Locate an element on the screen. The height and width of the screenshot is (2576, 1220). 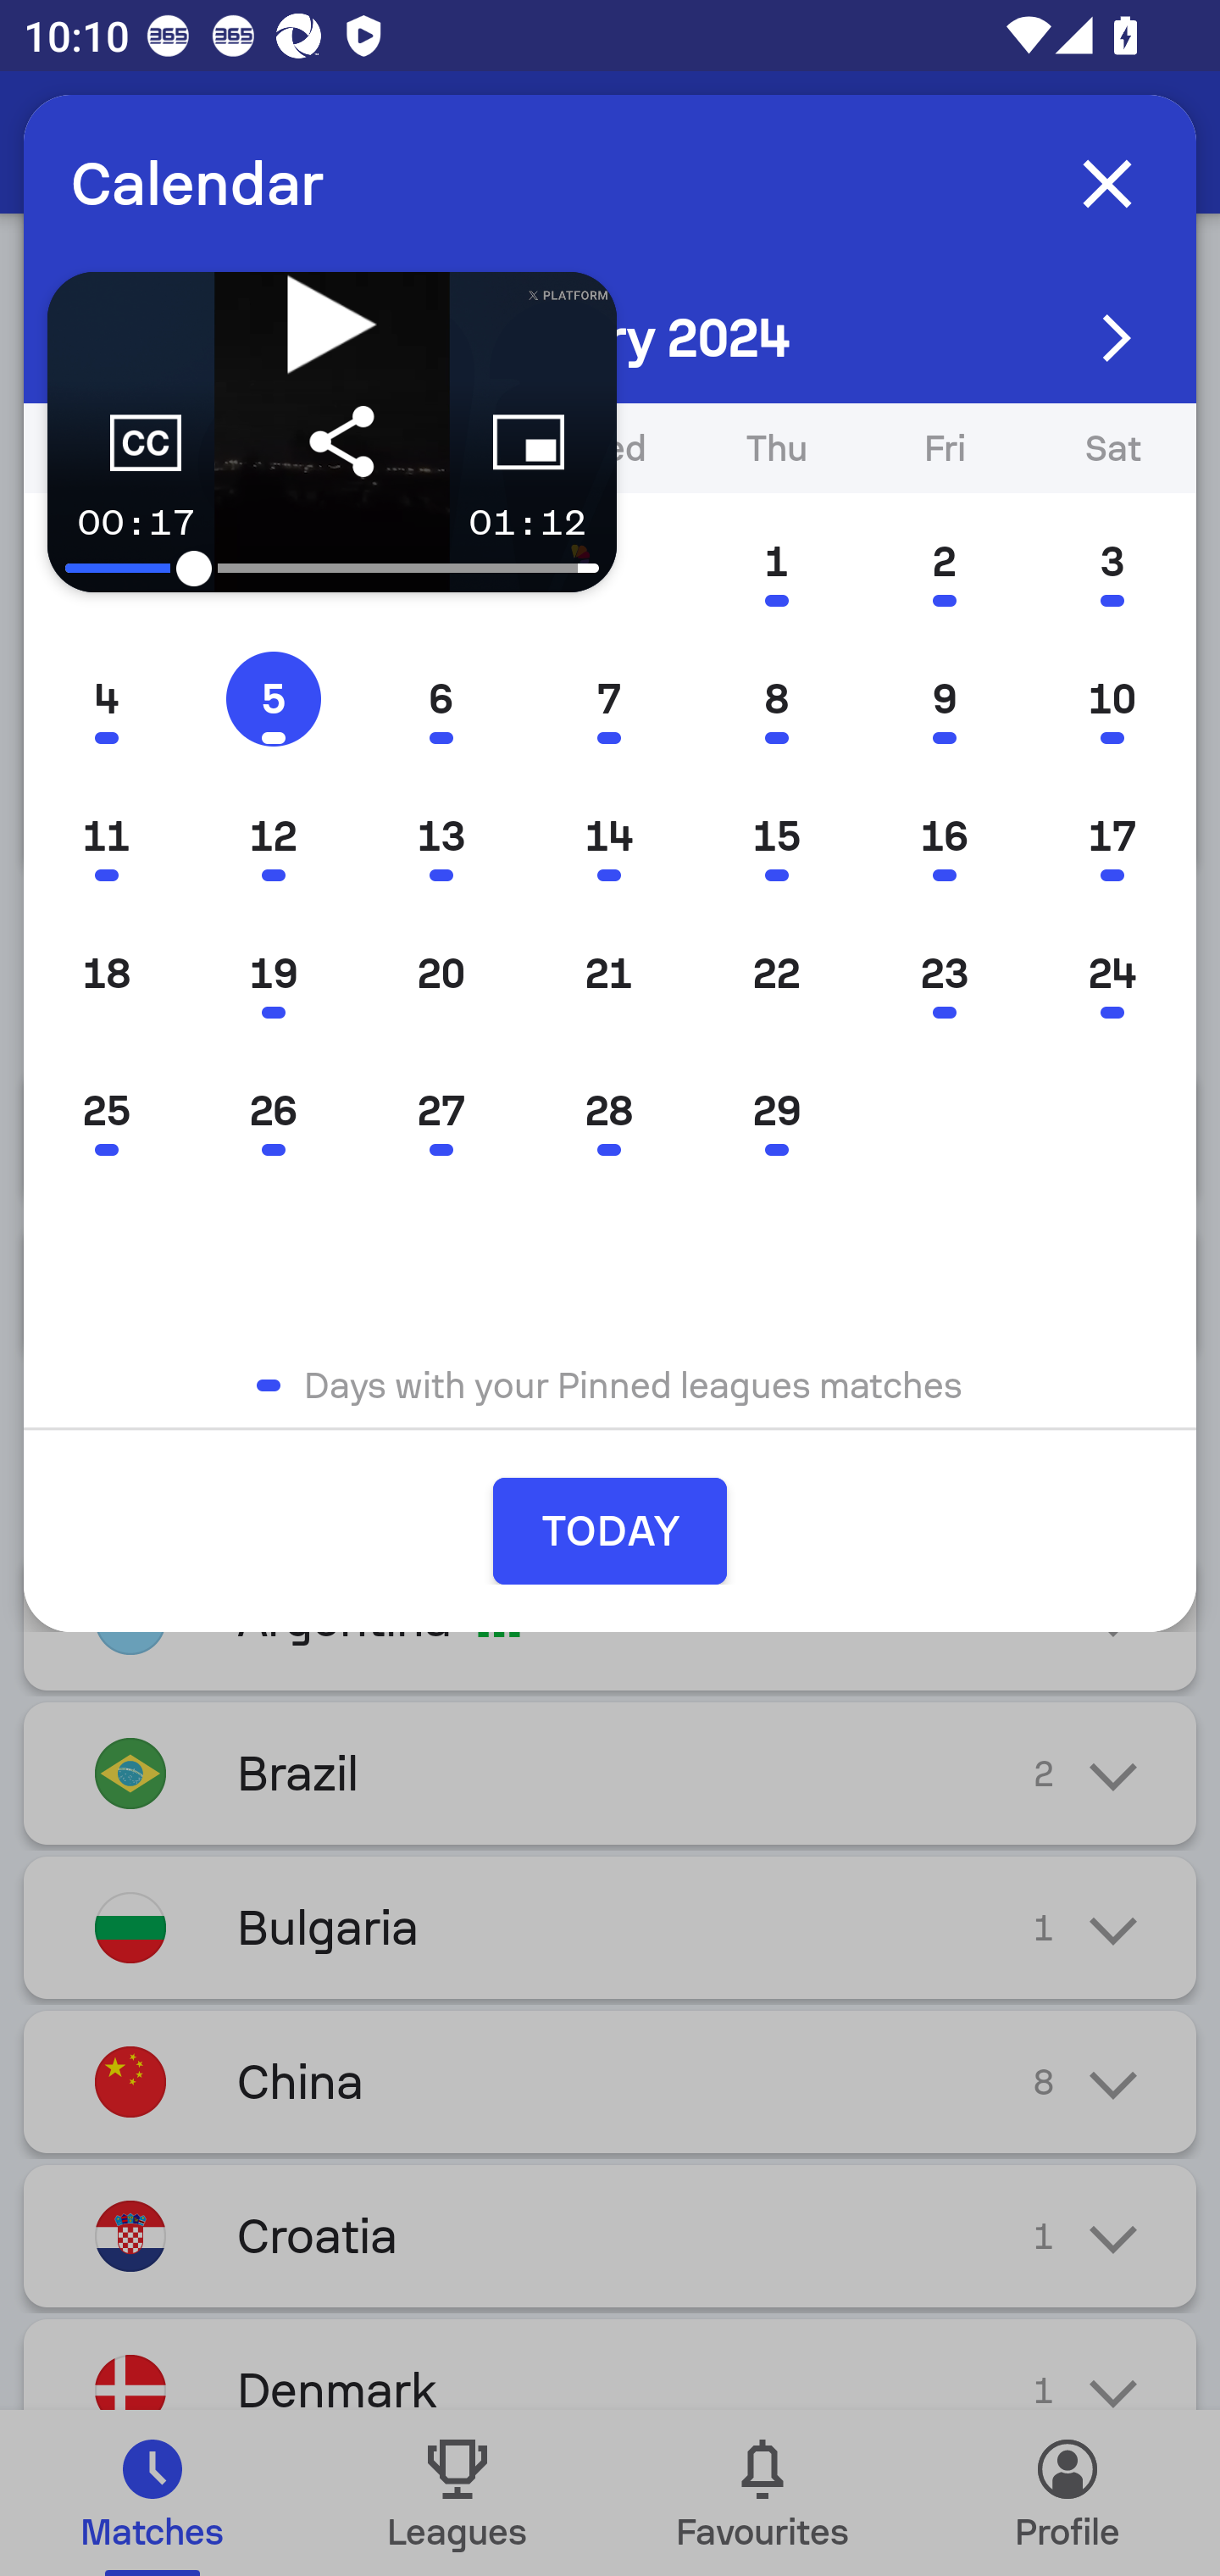
22 is located at coordinates (776, 974).